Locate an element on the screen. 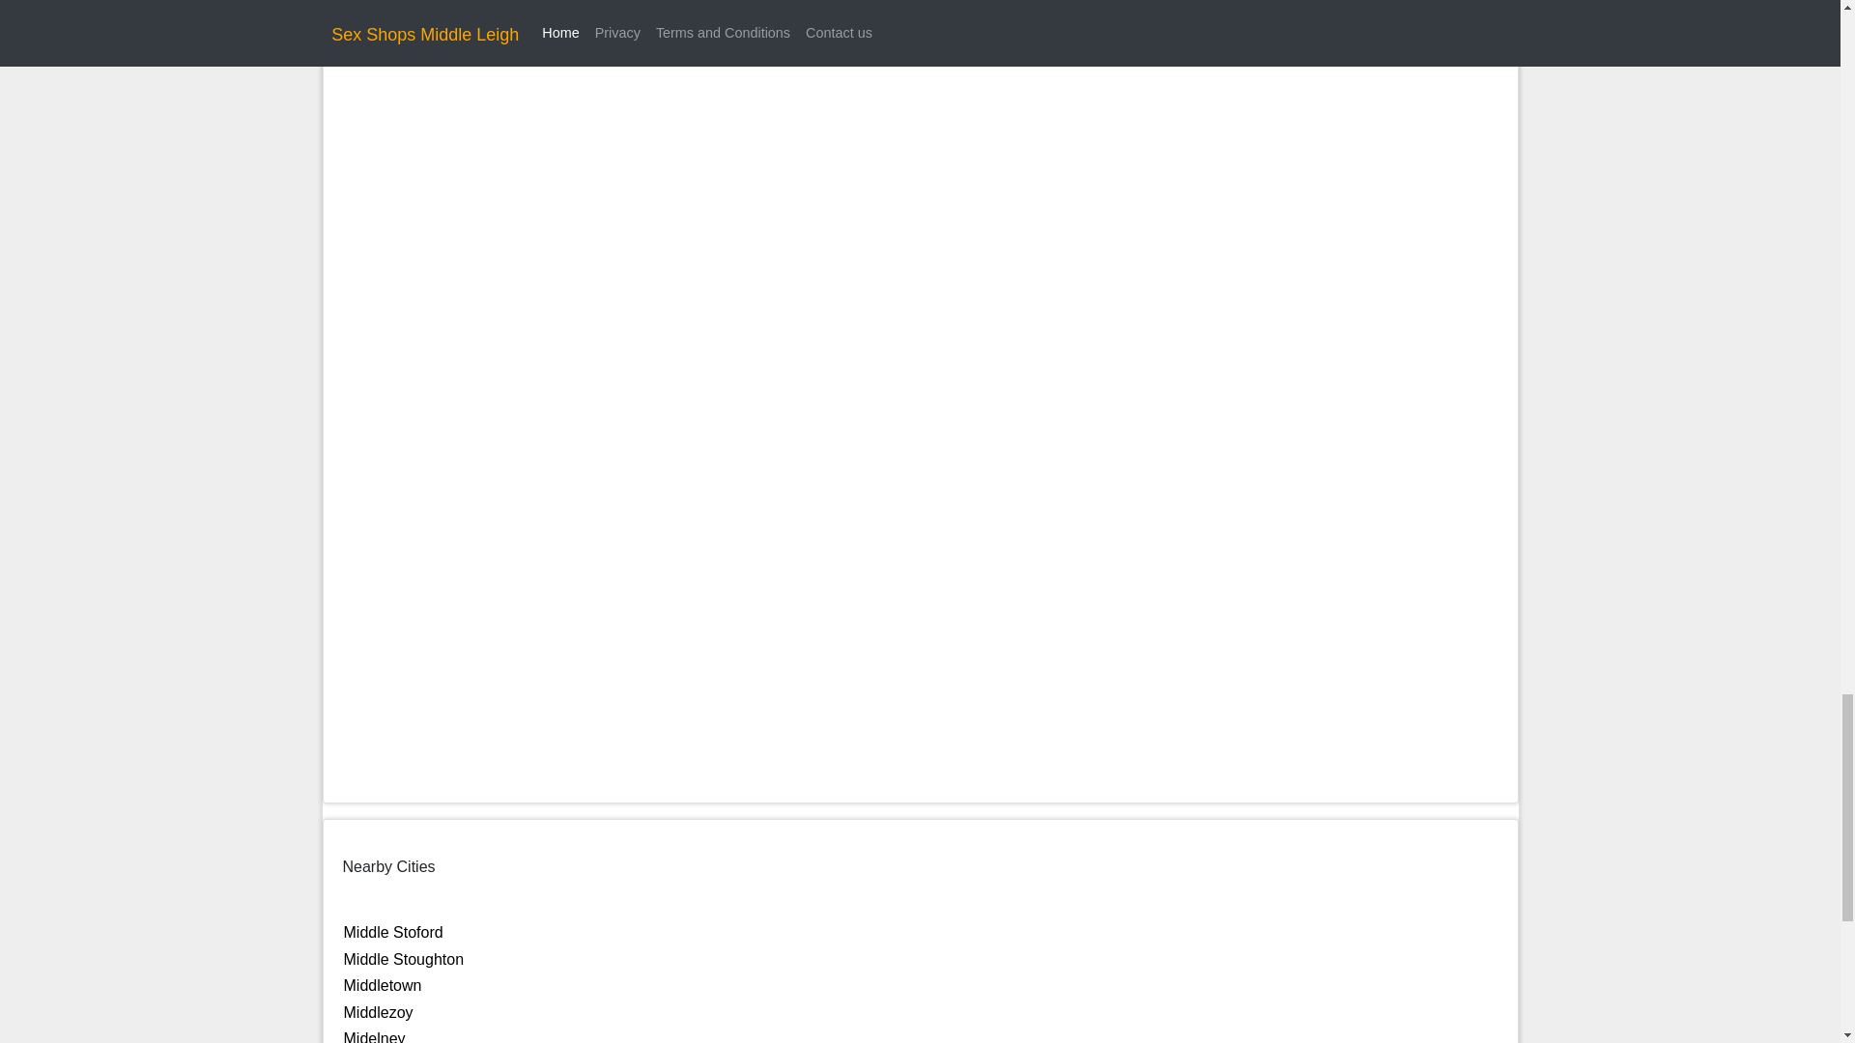  Midelney is located at coordinates (375, 1037).